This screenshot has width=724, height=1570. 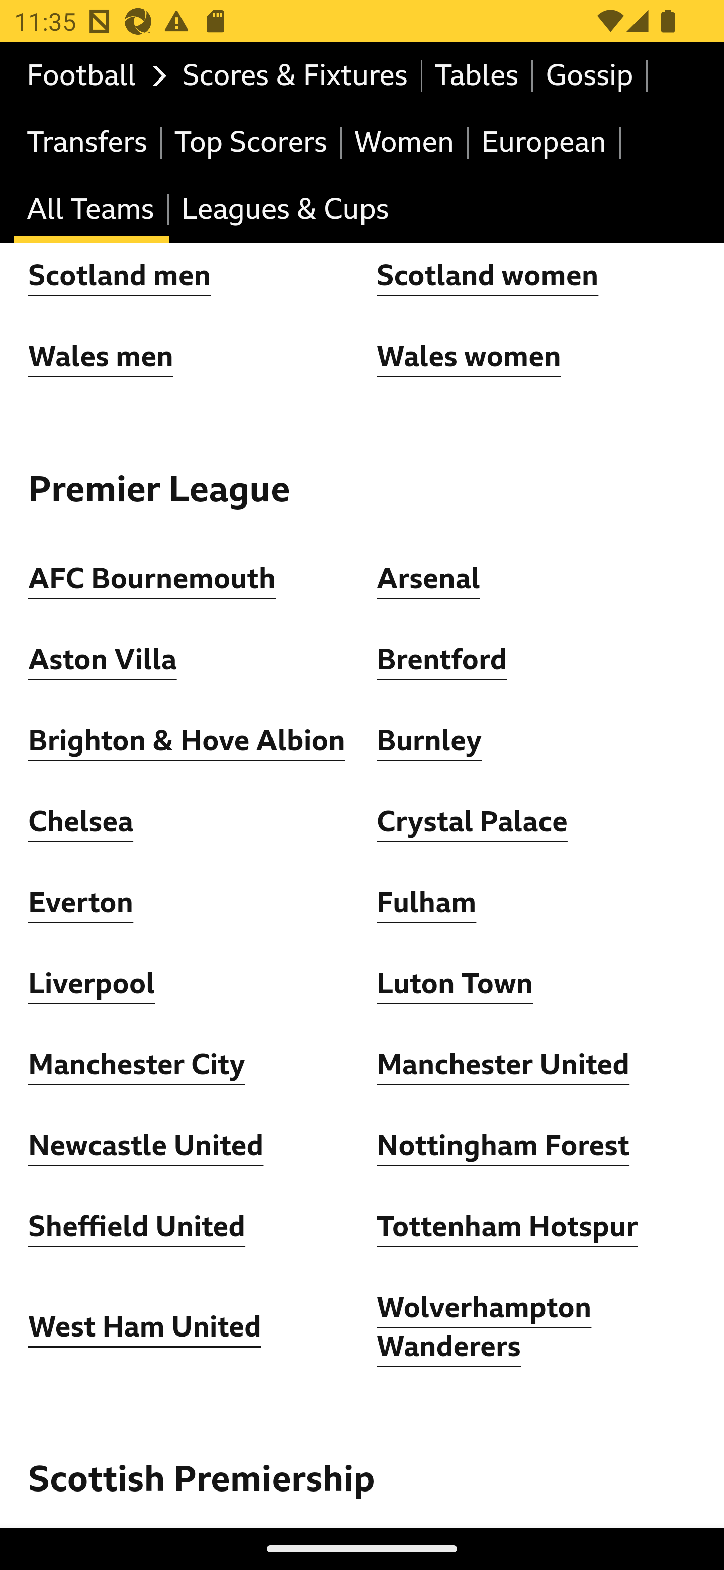 I want to click on Brentford, so click(x=442, y=660).